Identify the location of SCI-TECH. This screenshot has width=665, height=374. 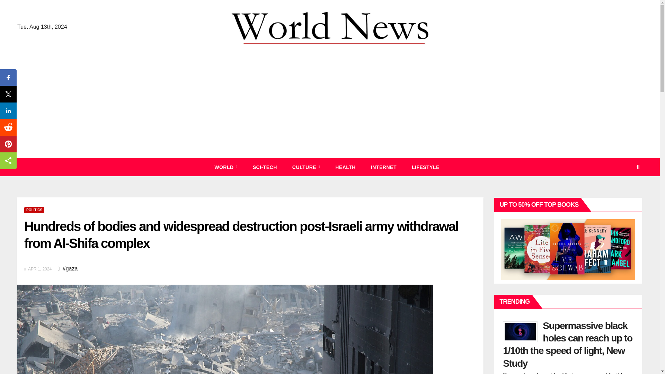
(265, 167).